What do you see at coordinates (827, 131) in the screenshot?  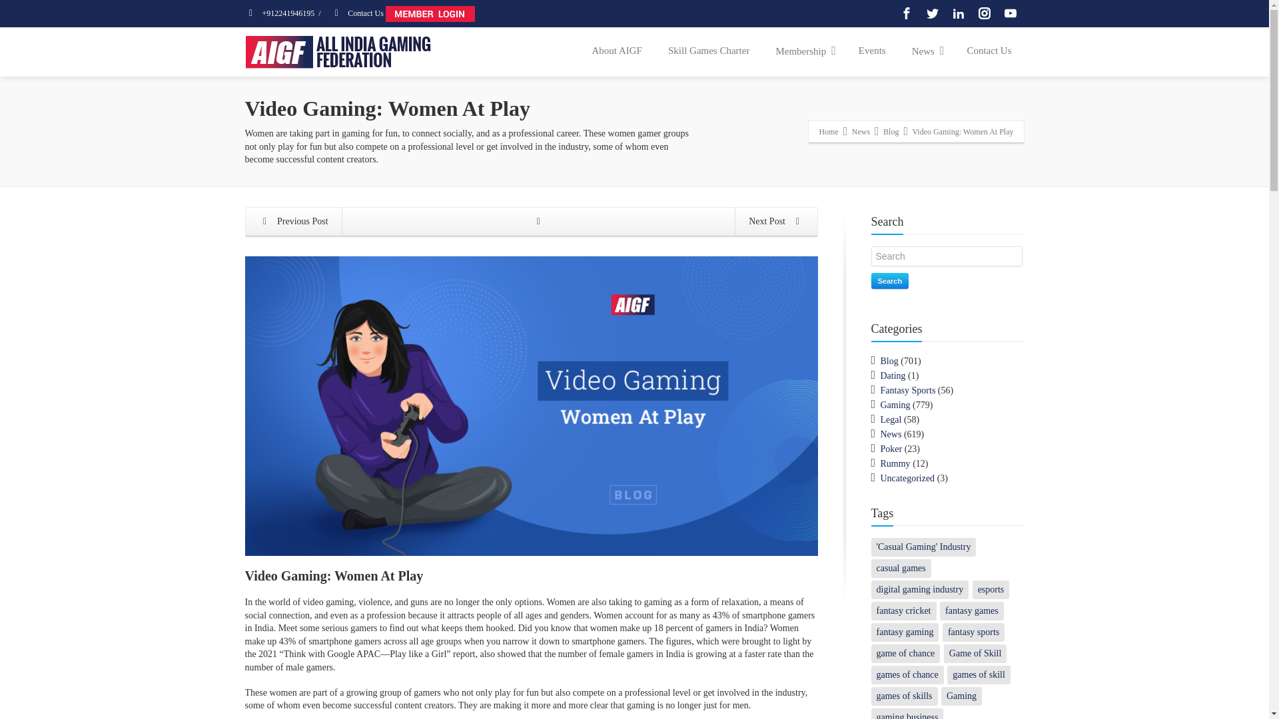 I see `Home` at bounding box center [827, 131].